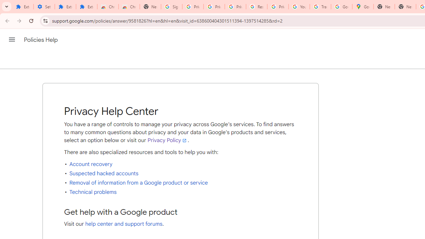  What do you see at coordinates (172, 7) in the screenshot?
I see `Sign in - Google Accounts` at bounding box center [172, 7].